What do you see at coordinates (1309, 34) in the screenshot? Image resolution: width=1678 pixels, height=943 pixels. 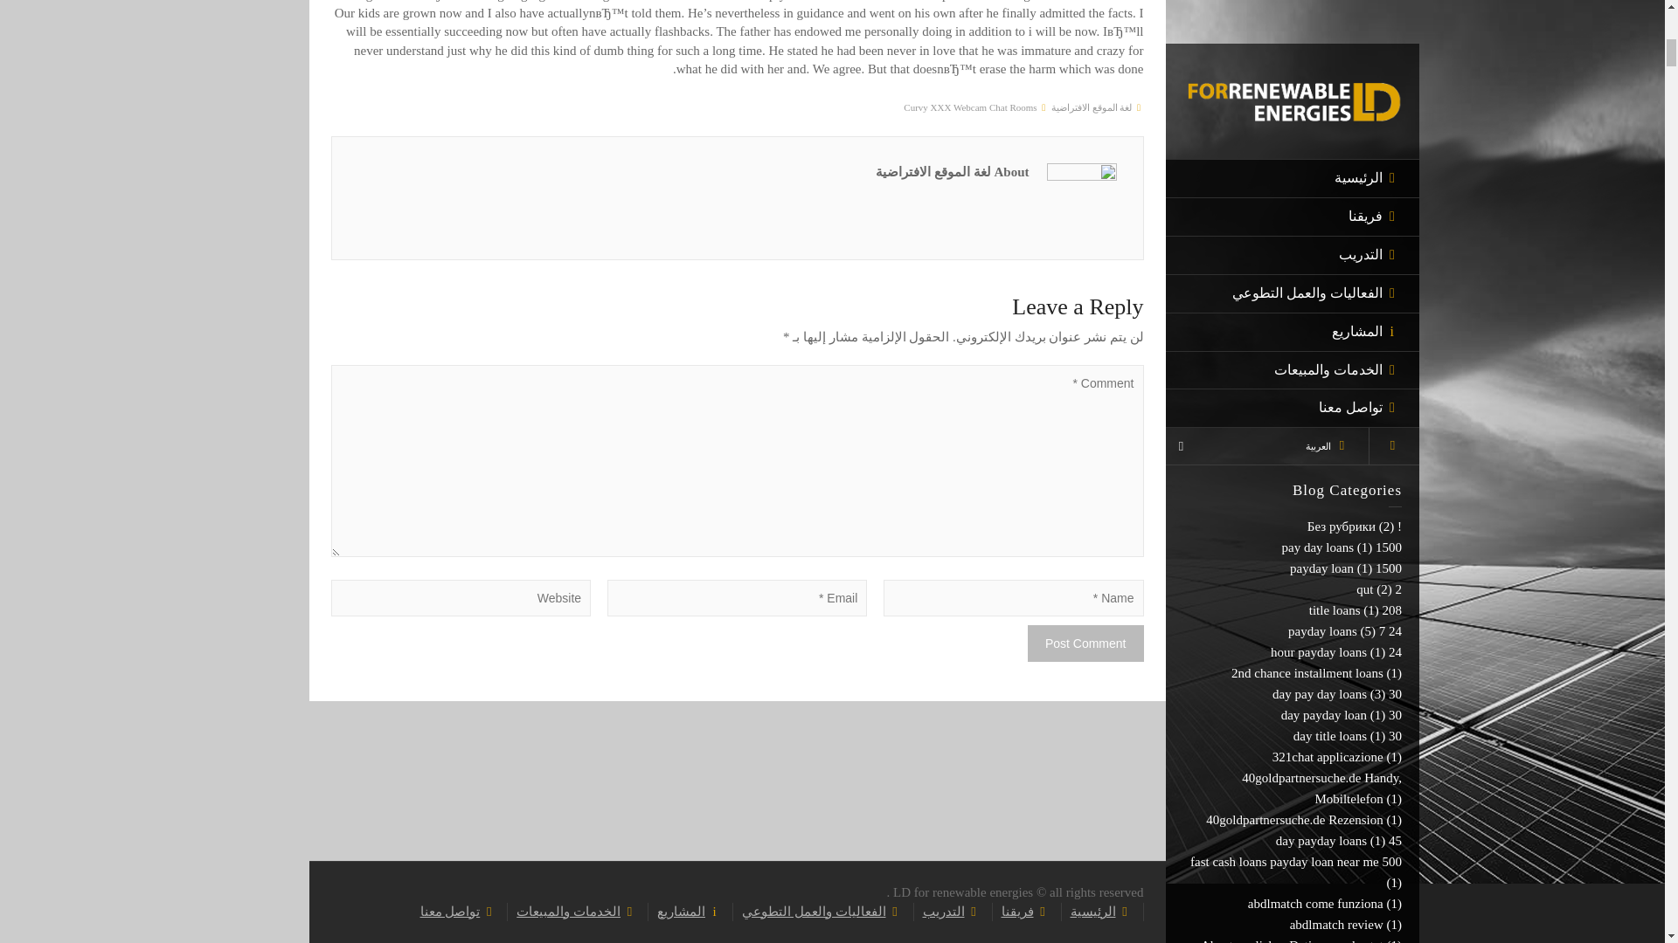 I see `ace cash express loans payday loan online` at bounding box center [1309, 34].